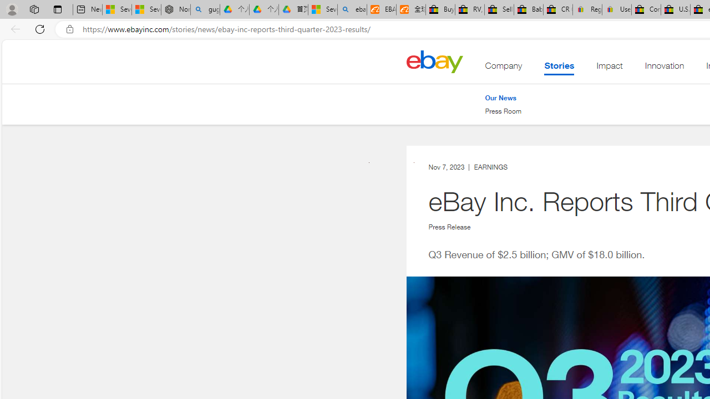  I want to click on Workspaces, so click(34, 9).